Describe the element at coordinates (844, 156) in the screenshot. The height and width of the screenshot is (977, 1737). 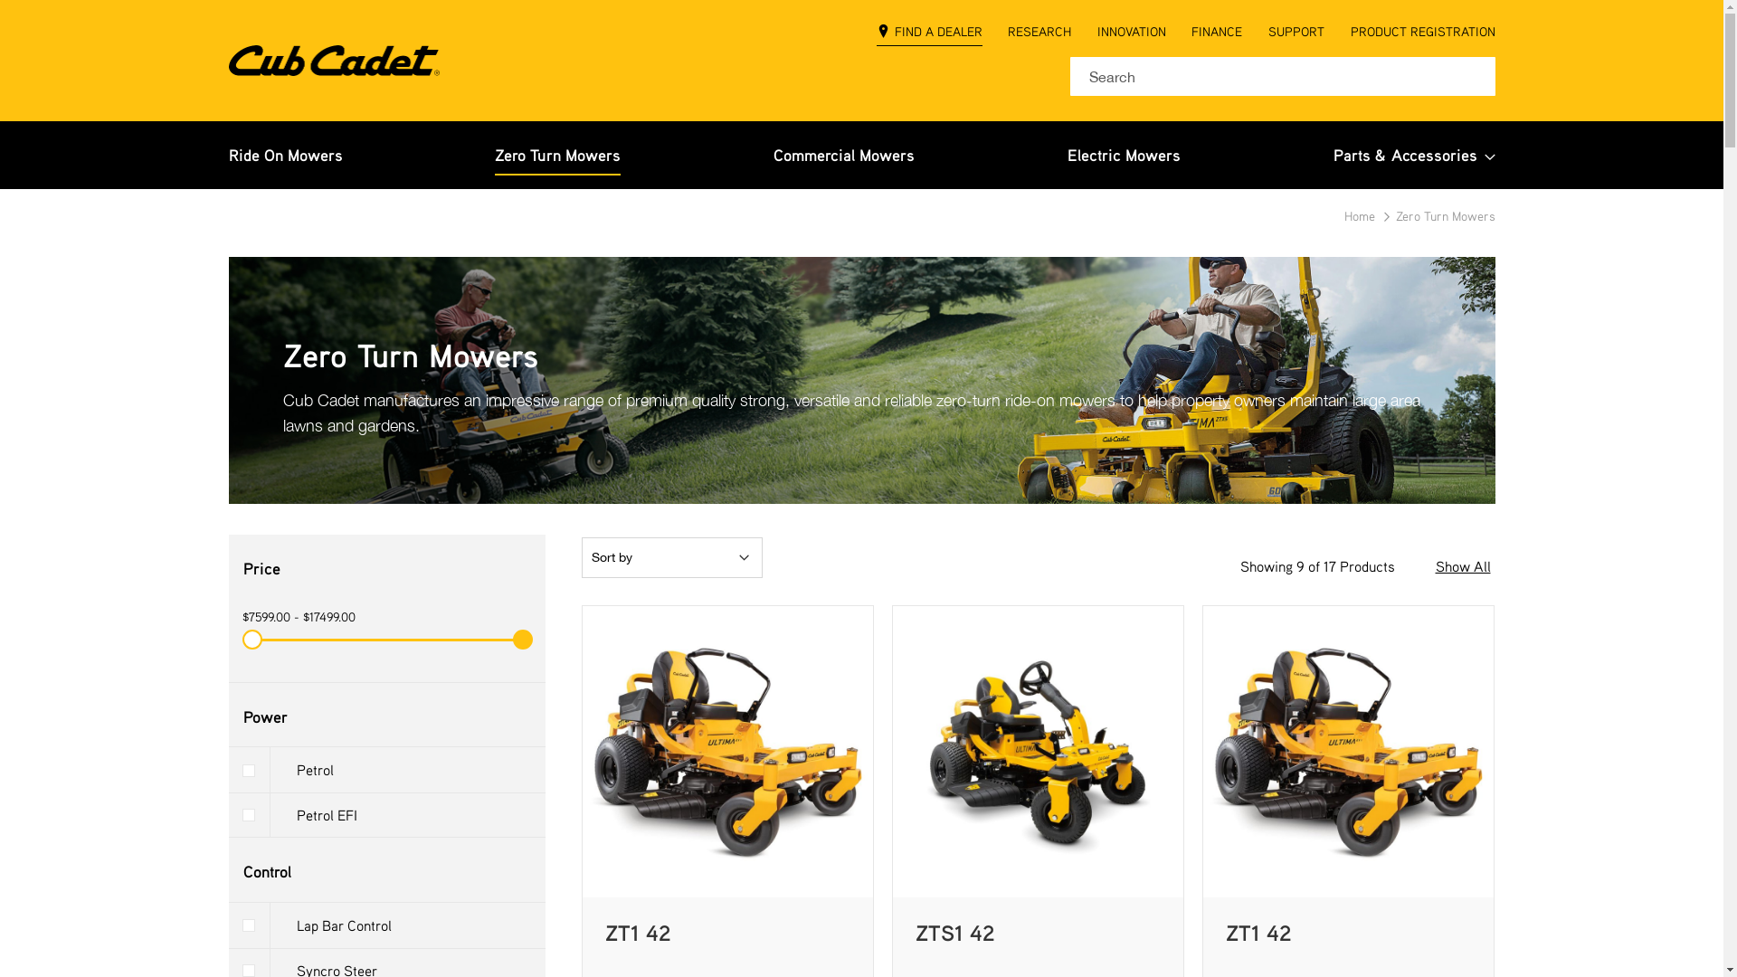
I see `Commercial Mowers` at that location.